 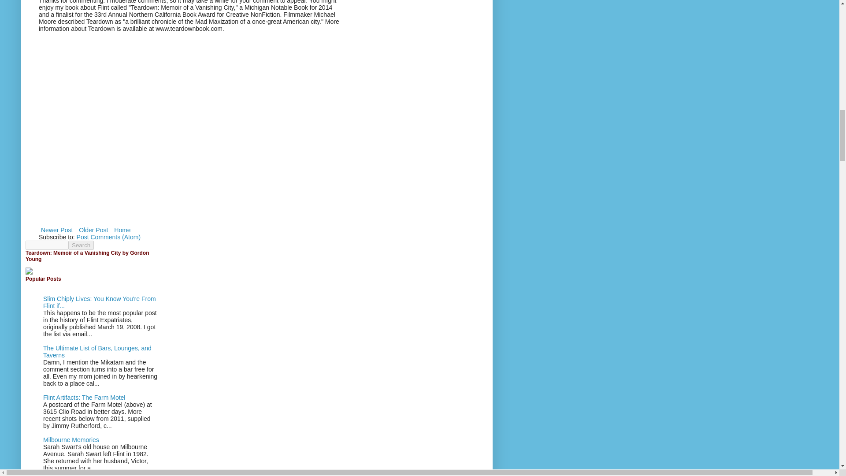 What do you see at coordinates (122, 230) in the screenshot?
I see `Home` at bounding box center [122, 230].